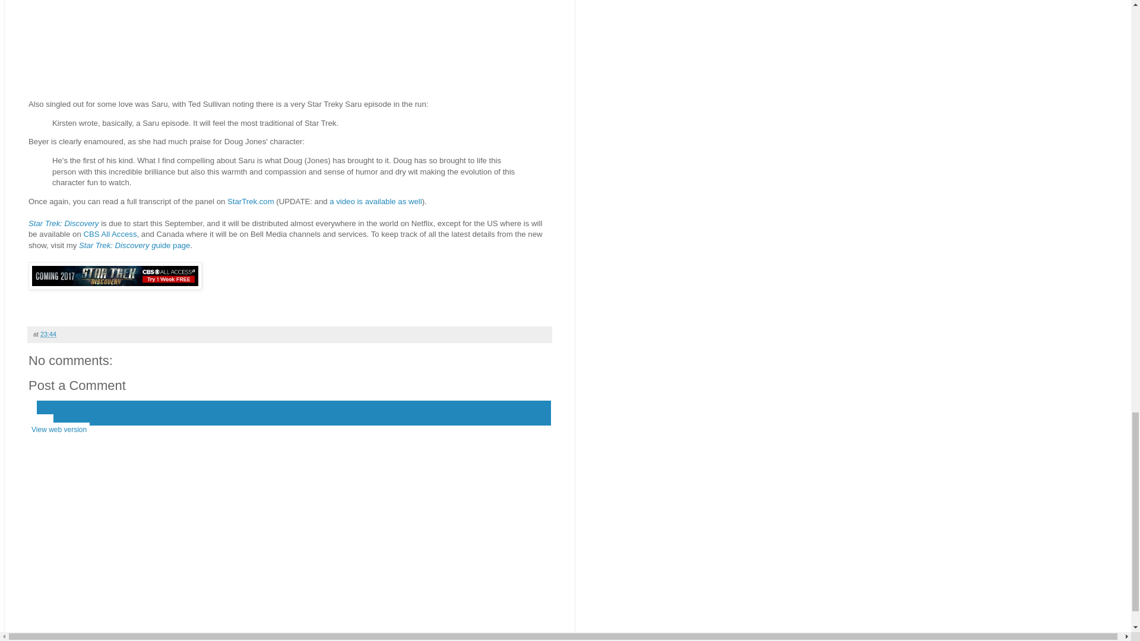 The image size is (1140, 641). What do you see at coordinates (41, 421) in the screenshot?
I see `Home` at bounding box center [41, 421].